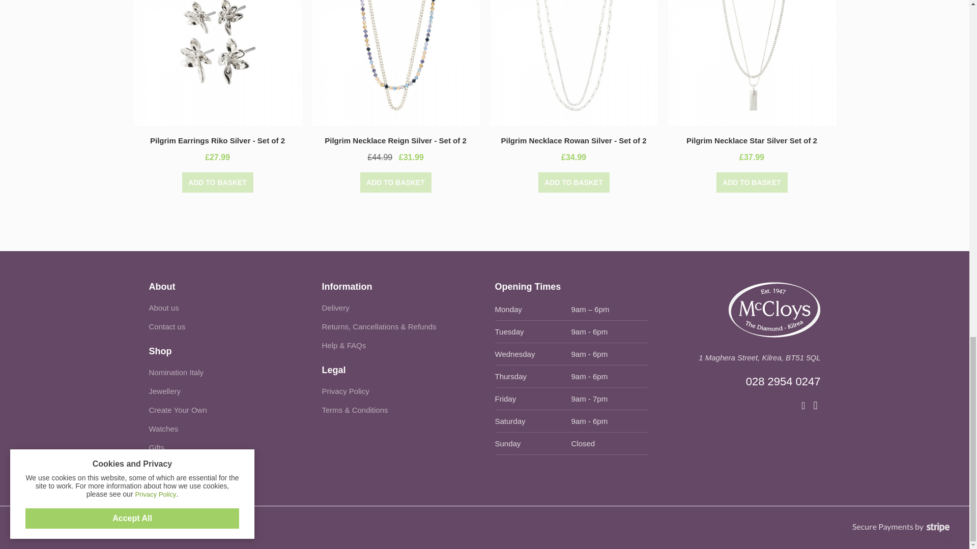  Describe the element at coordinates (752, 140) in the screenshot. I see `Pilgrim Necklace Star Silver Set of 2` at that location.